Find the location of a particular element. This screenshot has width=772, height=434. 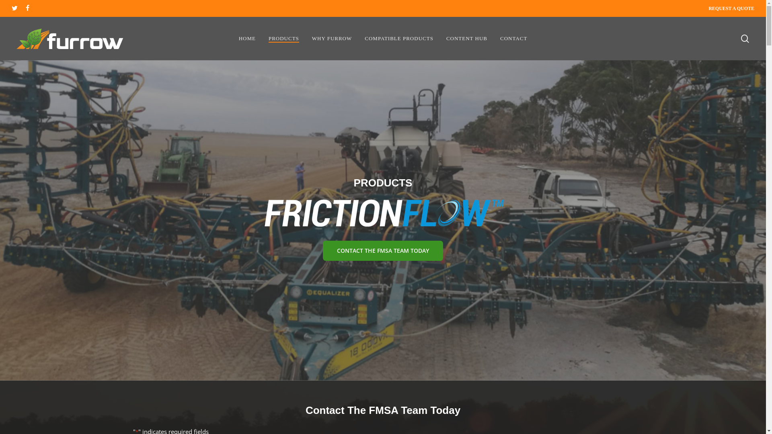

REQUEST A QUOTE is located at coordinates (731, 8).